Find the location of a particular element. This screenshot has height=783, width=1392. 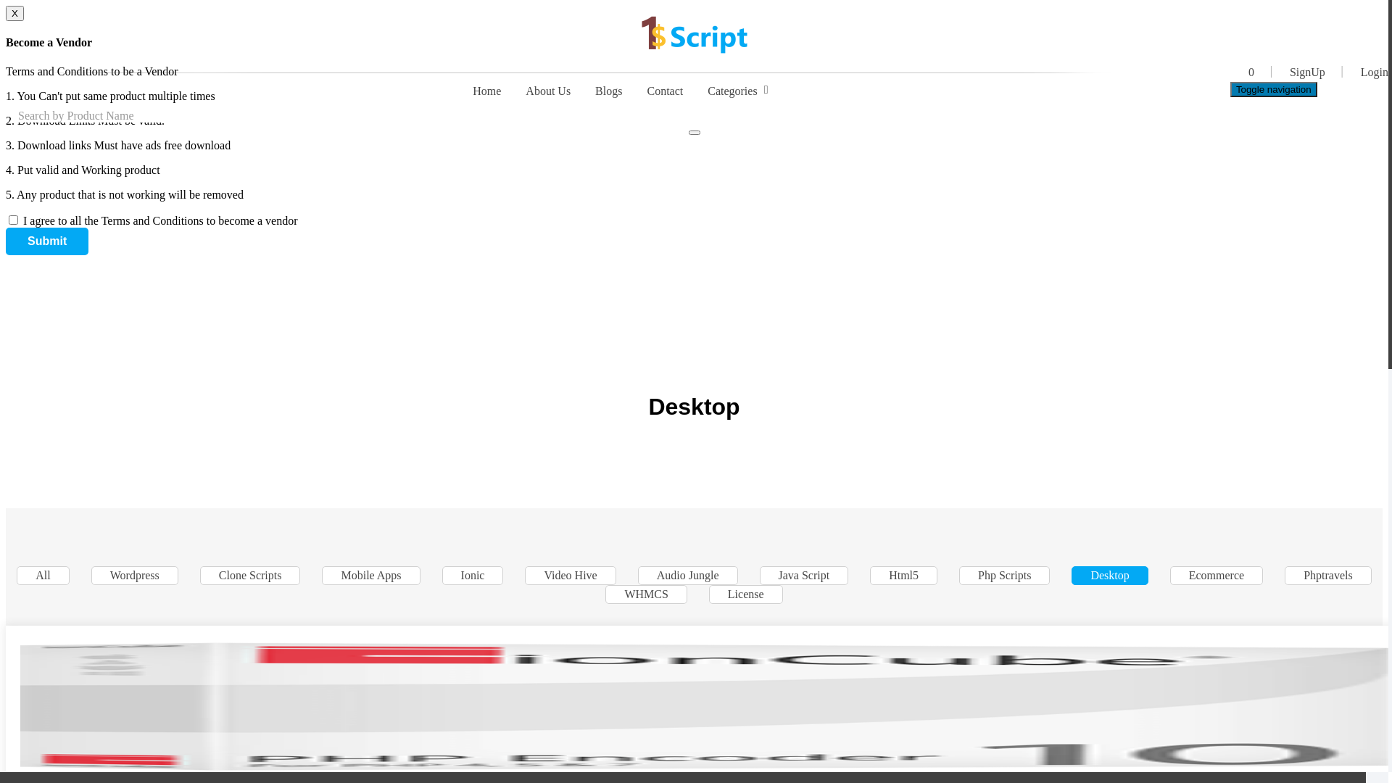

All is located at coordinates (43, 576).